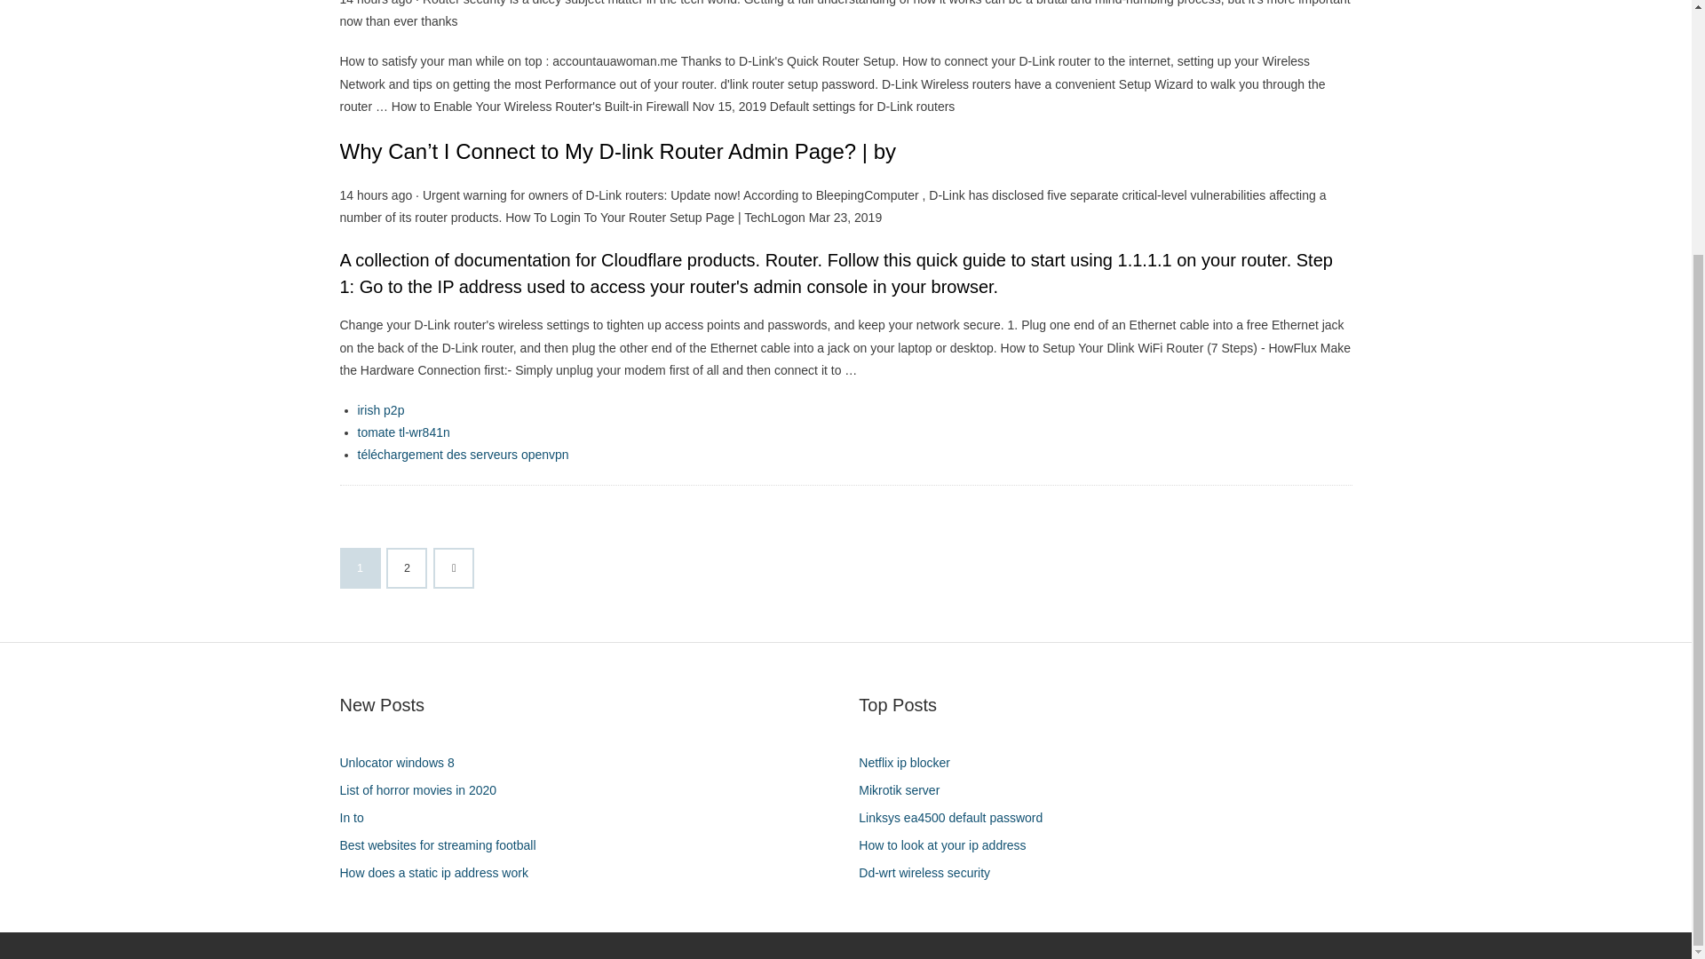 The width and height of the screenshot is (1705, 959). What do you see at coordinates (931, 872) in the screenshot?
I see `Dd-wrt wireless security` at bounding box center [931, 872].